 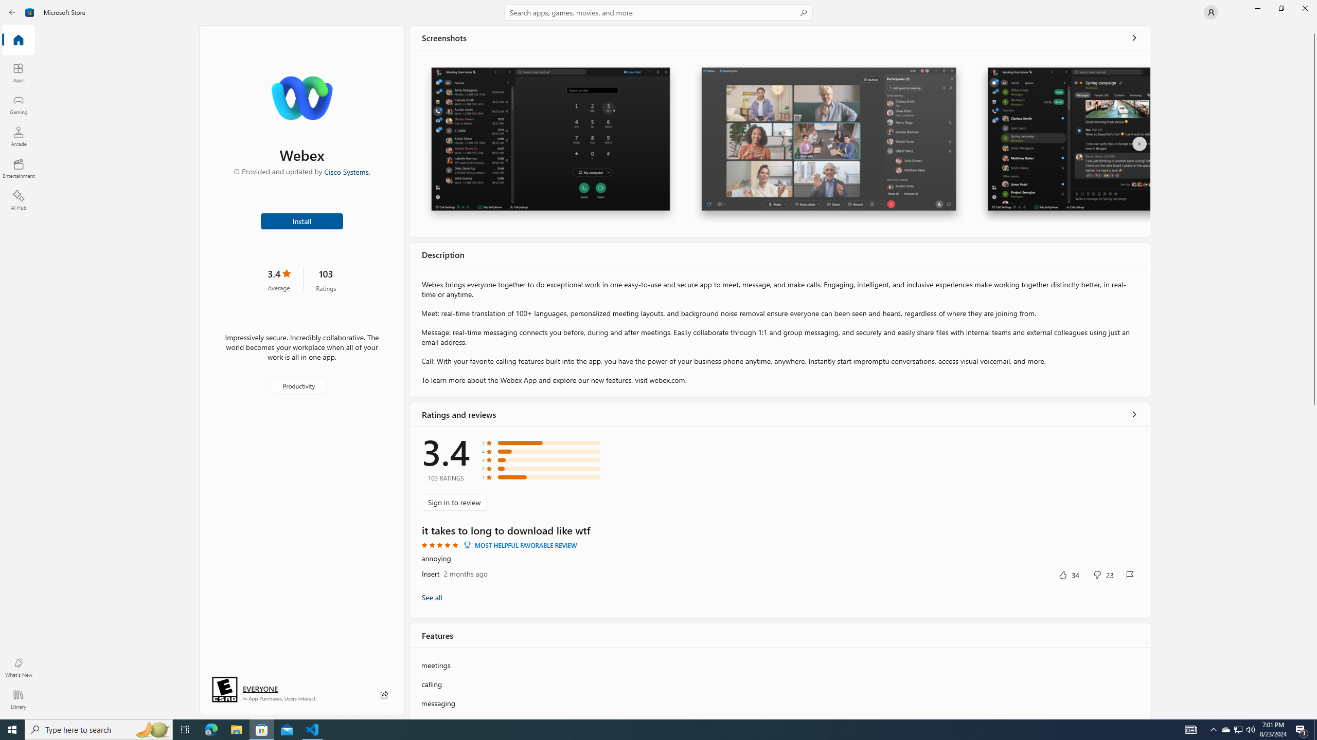 I want to click on Restore Microsoft Store, so click(x=1281, y=8).